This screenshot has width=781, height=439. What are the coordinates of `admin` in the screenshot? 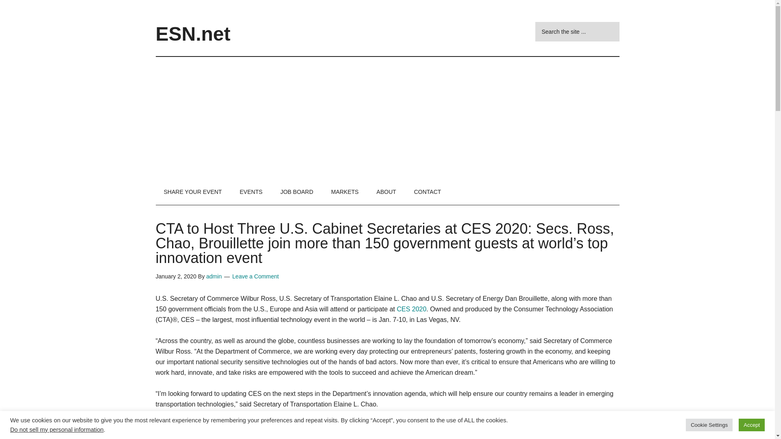 It's located at (214, 276).